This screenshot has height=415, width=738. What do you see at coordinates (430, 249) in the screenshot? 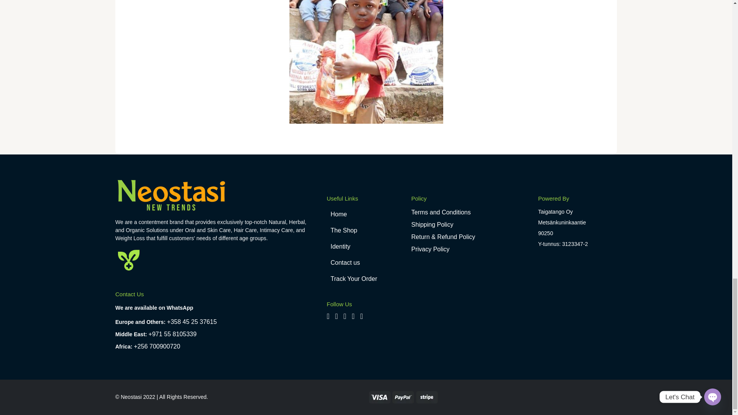
I see `Privacy Policy` at bounding box center [430, 249].